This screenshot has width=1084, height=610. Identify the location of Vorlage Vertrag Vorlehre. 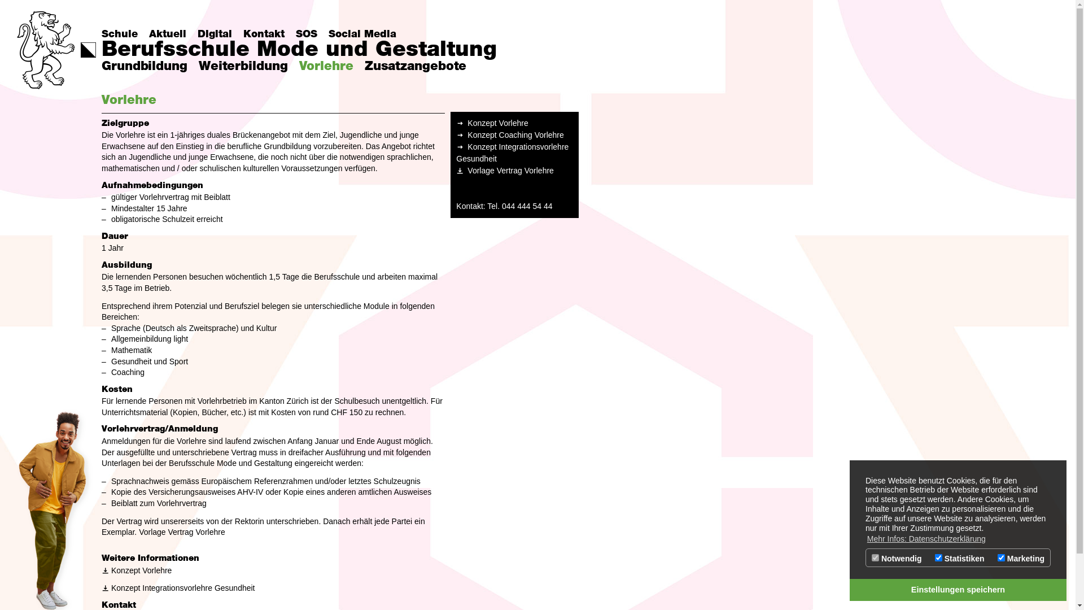
(505, 171).